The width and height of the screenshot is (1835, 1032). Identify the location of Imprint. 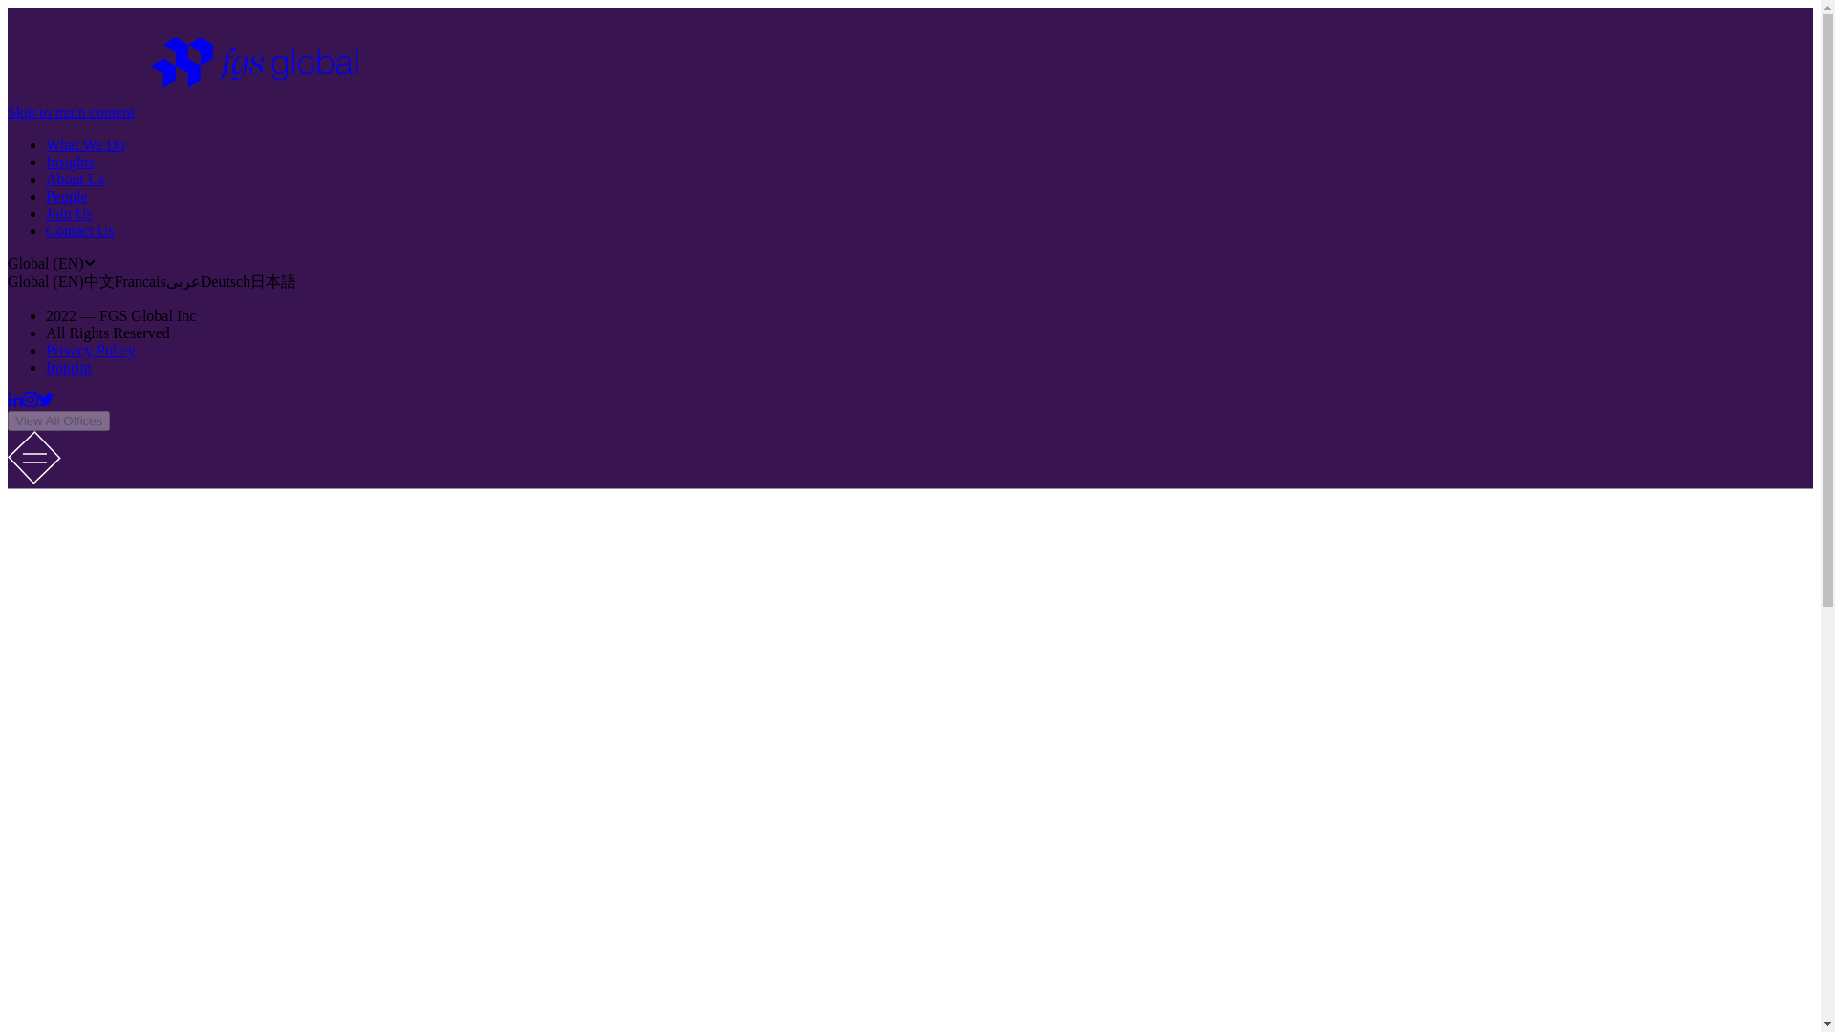
(69, 367).